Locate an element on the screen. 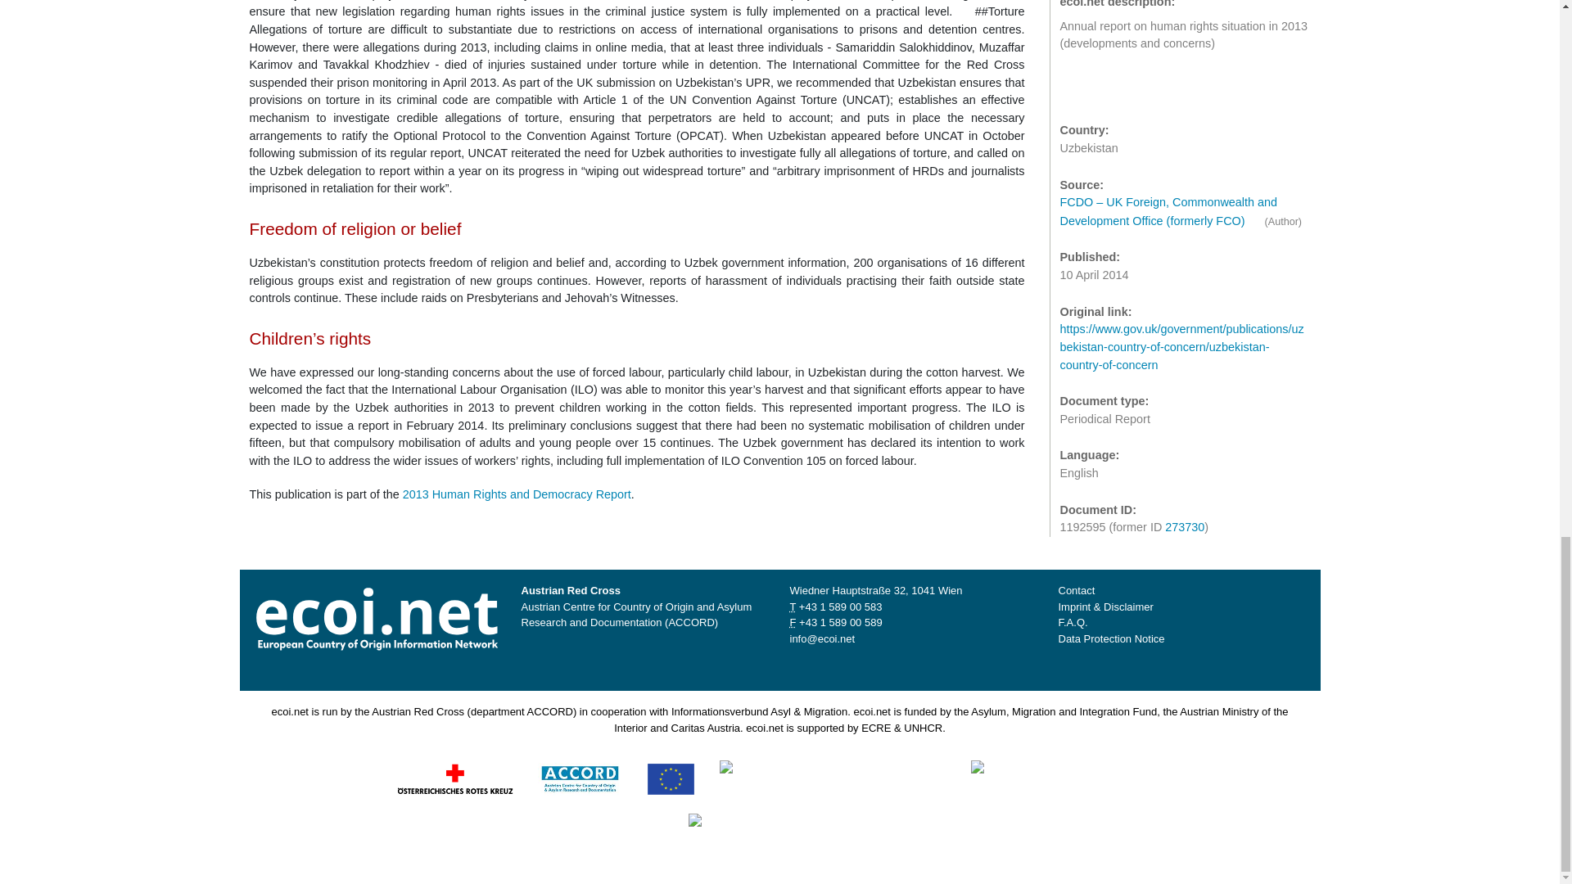  Telephone is located at coordinates (840, 607).